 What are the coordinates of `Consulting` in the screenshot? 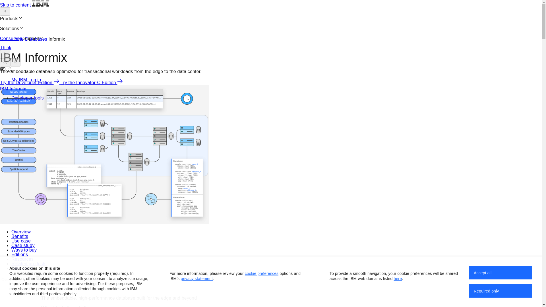 It's located at (12, 38).